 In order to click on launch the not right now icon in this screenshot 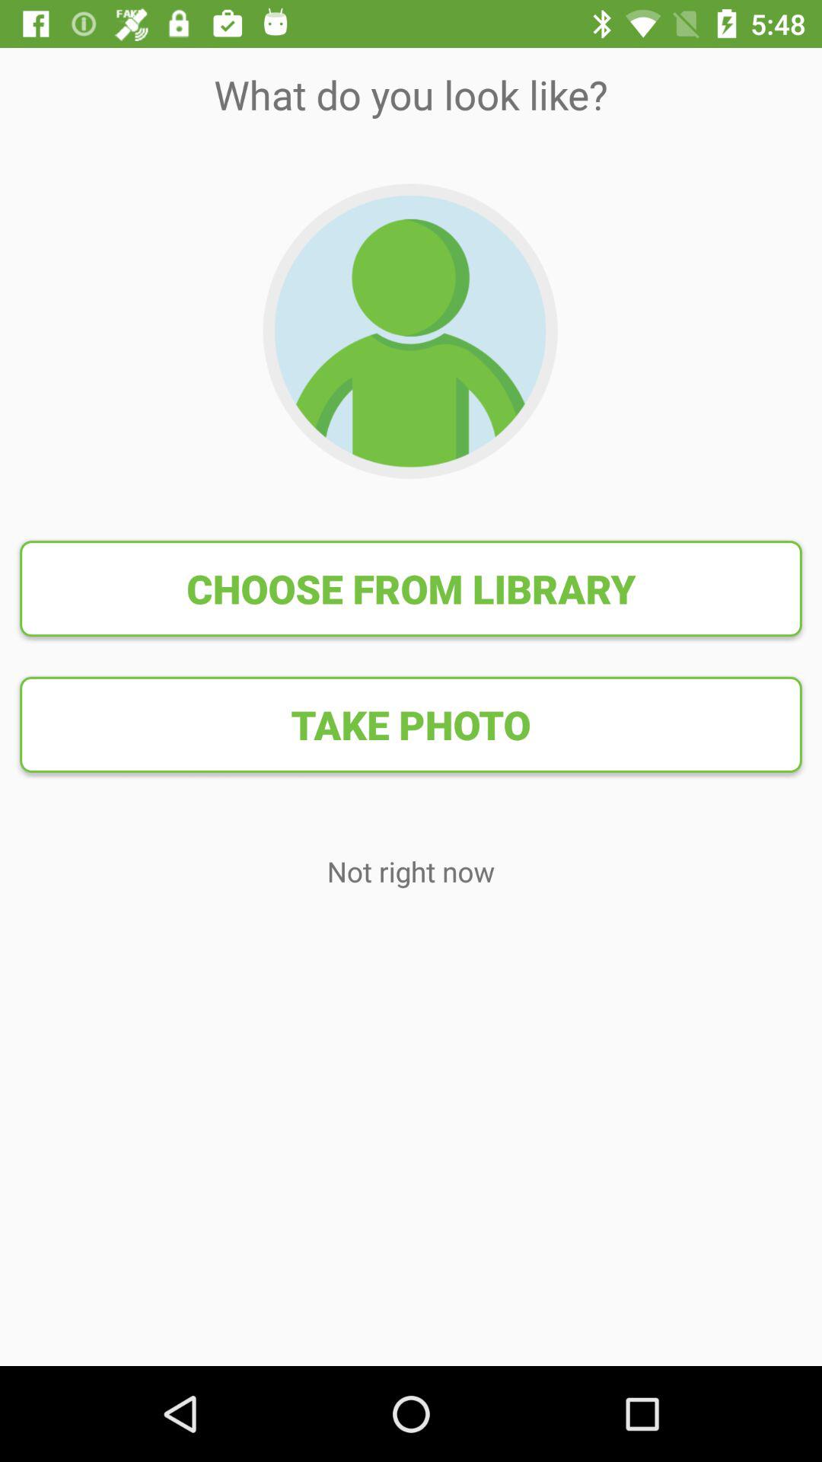, I will do `click(411, 871)`.